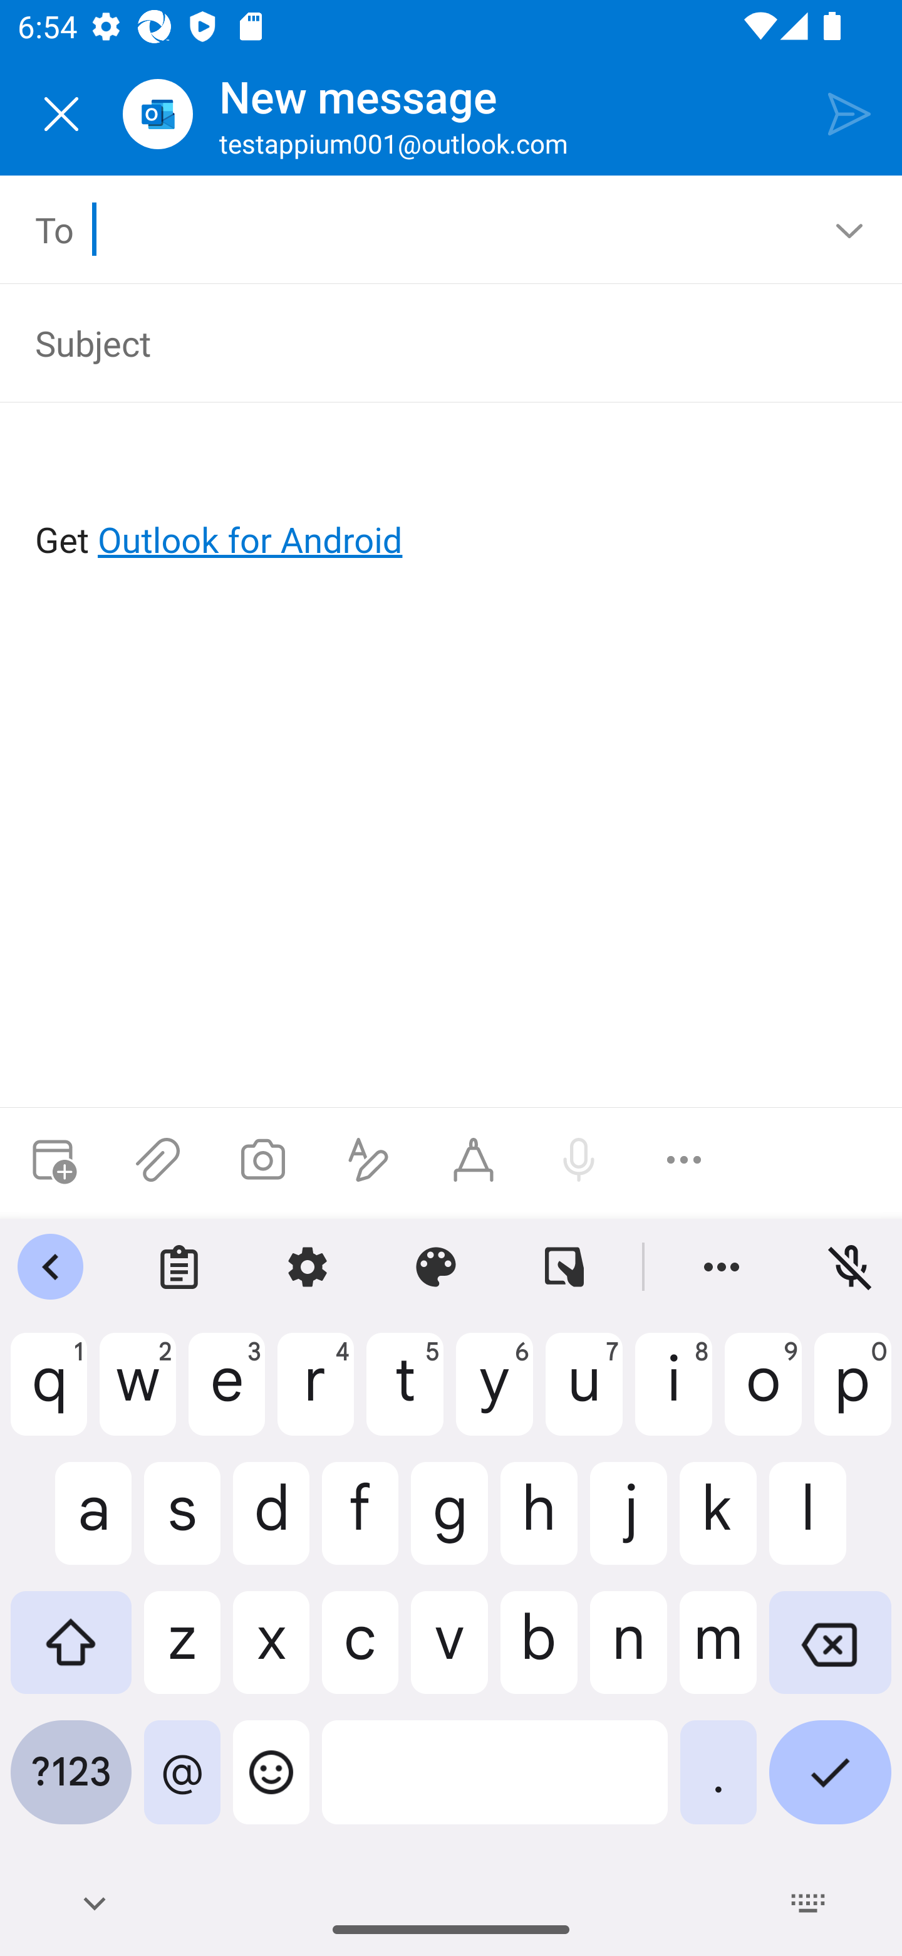  What do you see at coordinates (158, 1160) in the screenshot?
I see `Attach files` at bounding box center [158, 1160].